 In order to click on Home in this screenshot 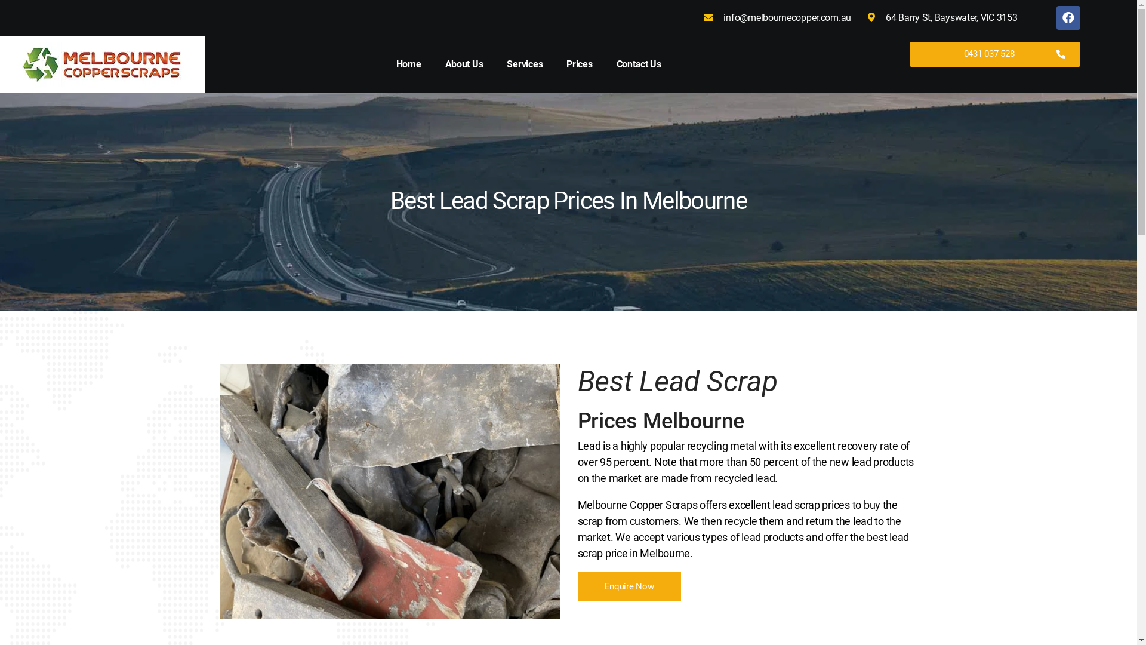, I will do `click(409, 64)`.